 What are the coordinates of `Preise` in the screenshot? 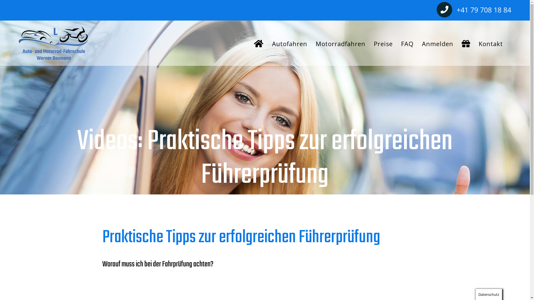 It's located at (383, 43).